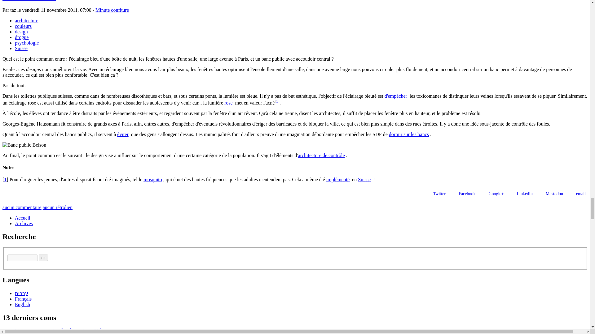  What do you see at coordinates (43, 257) in the screenshot?
I see `ok` at bounding box center [43, 257].